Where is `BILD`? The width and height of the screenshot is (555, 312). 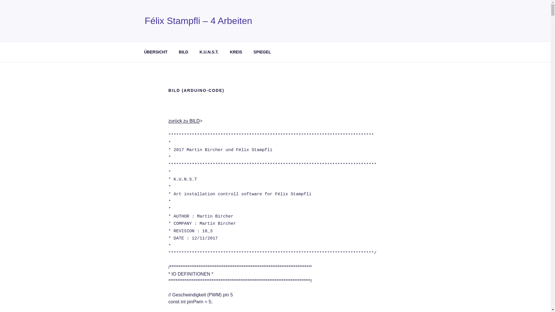
BILD is located at coordinates (184, 52).